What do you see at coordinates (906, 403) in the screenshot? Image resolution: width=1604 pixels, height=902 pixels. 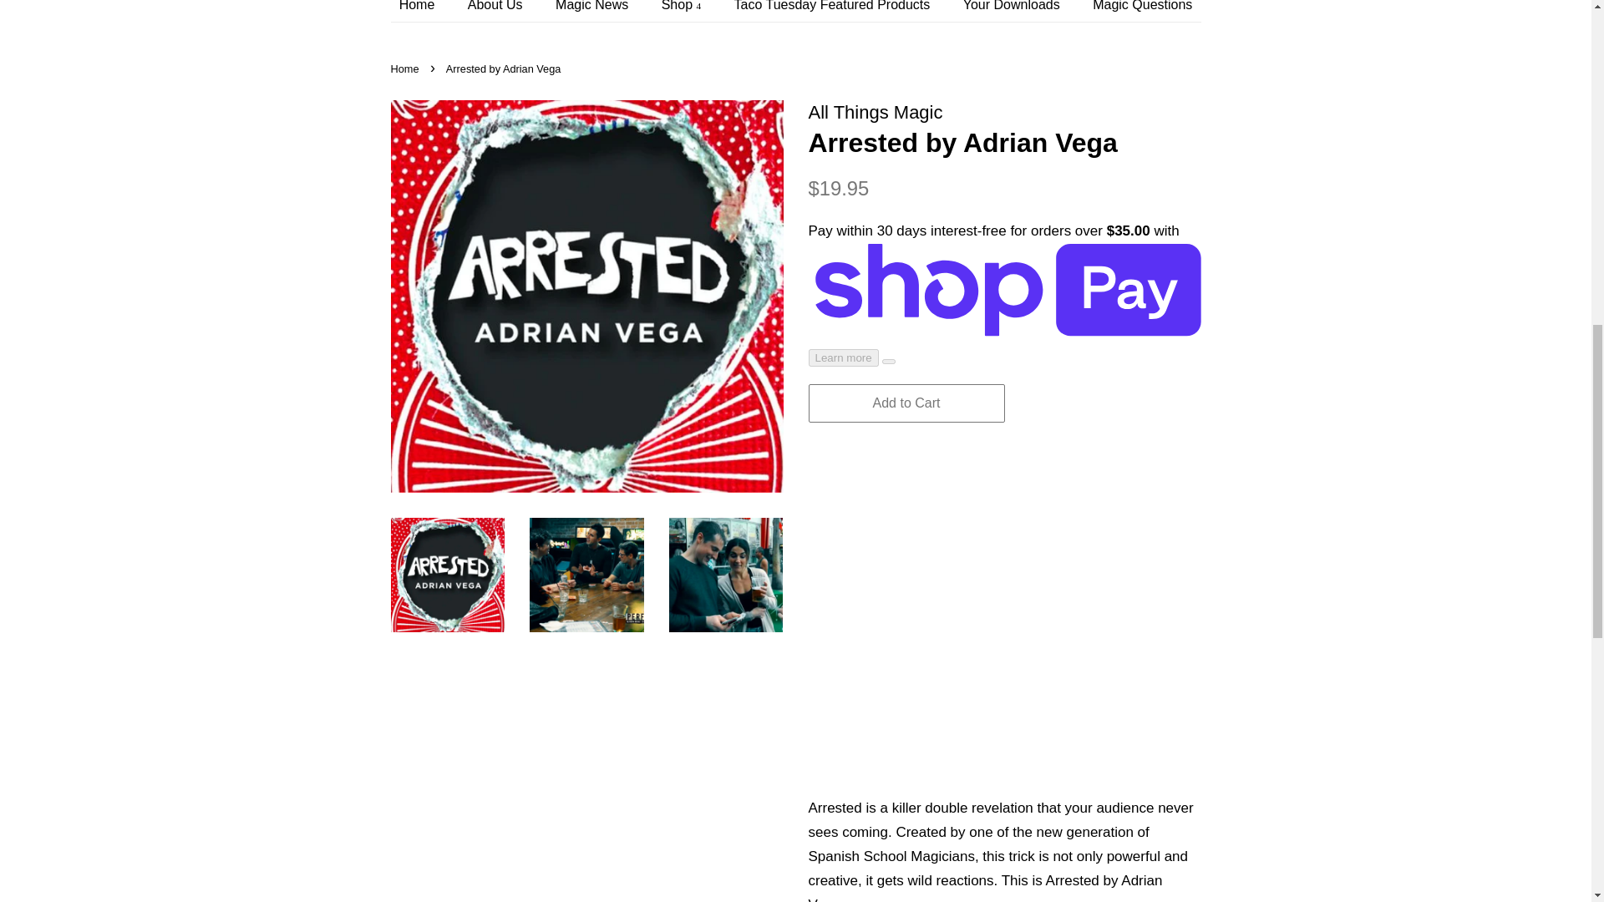 I see `Add to Cart` at bounding box center [906, 403].